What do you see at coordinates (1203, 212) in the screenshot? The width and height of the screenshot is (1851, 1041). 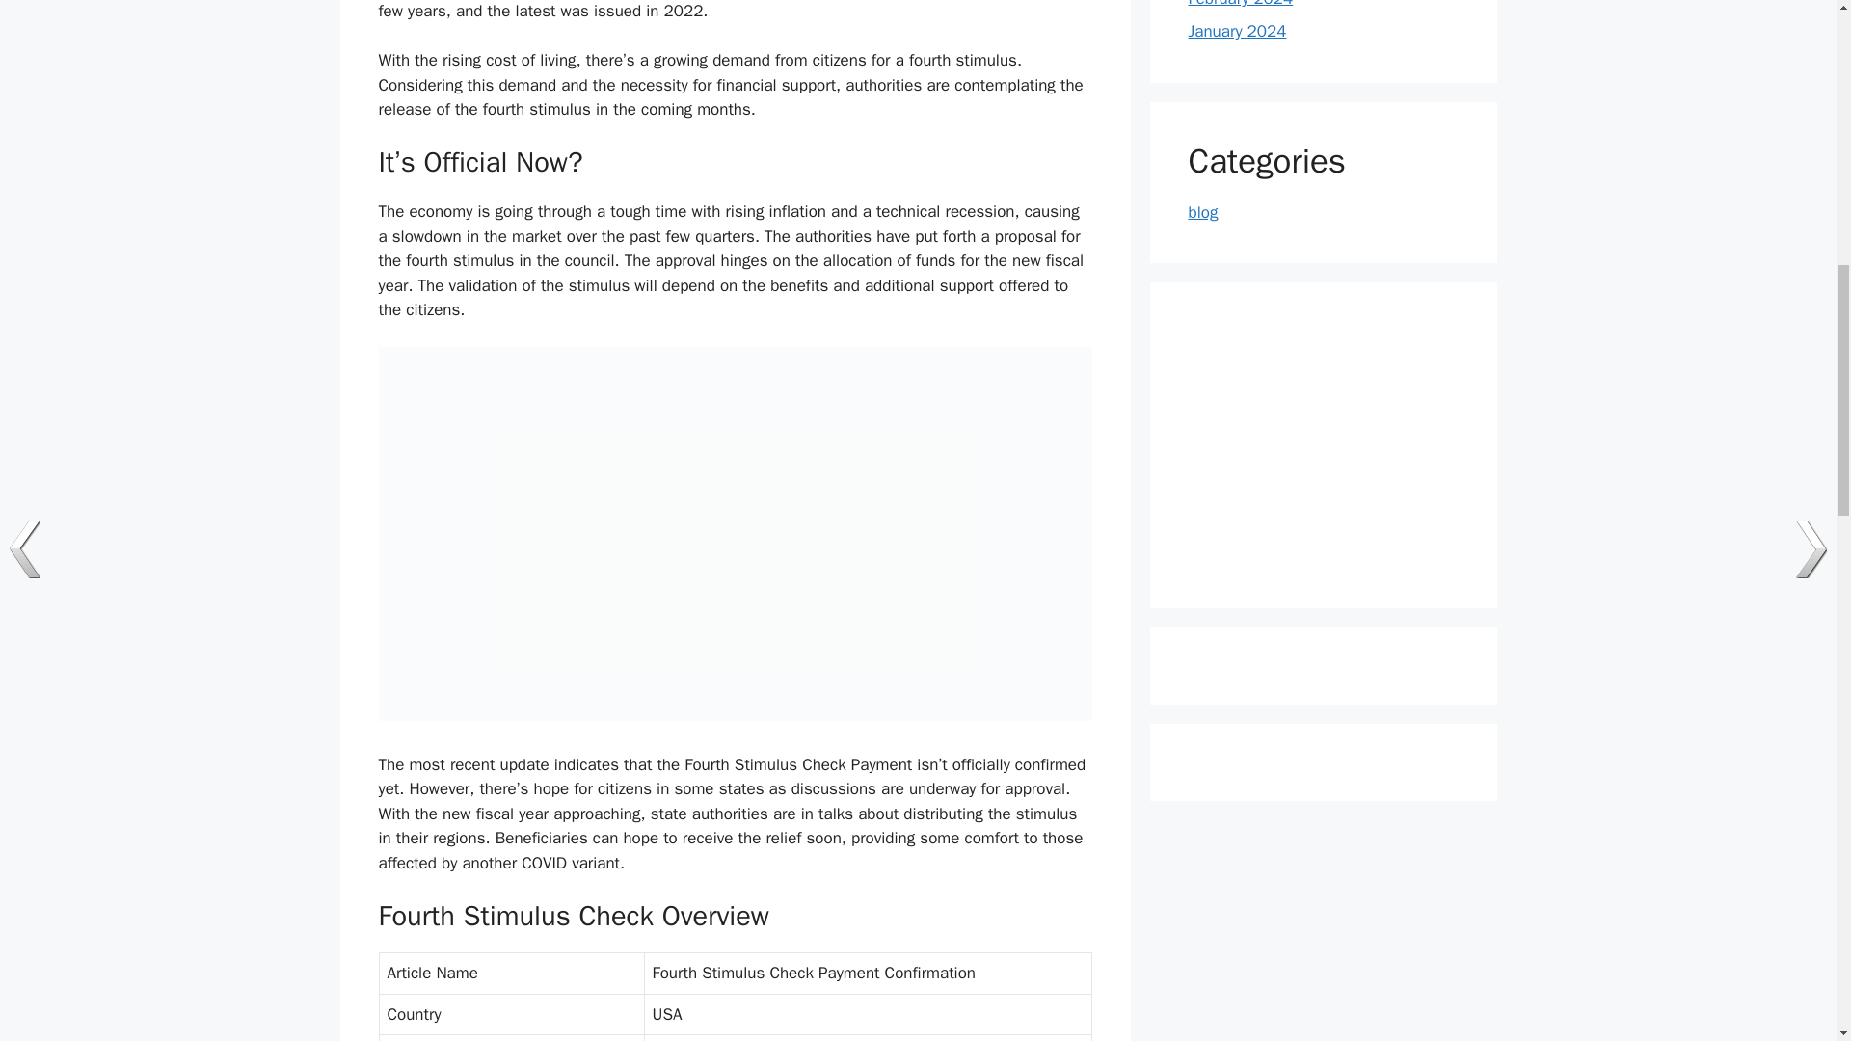 I see `blog` at bounding box center [1203, 212].